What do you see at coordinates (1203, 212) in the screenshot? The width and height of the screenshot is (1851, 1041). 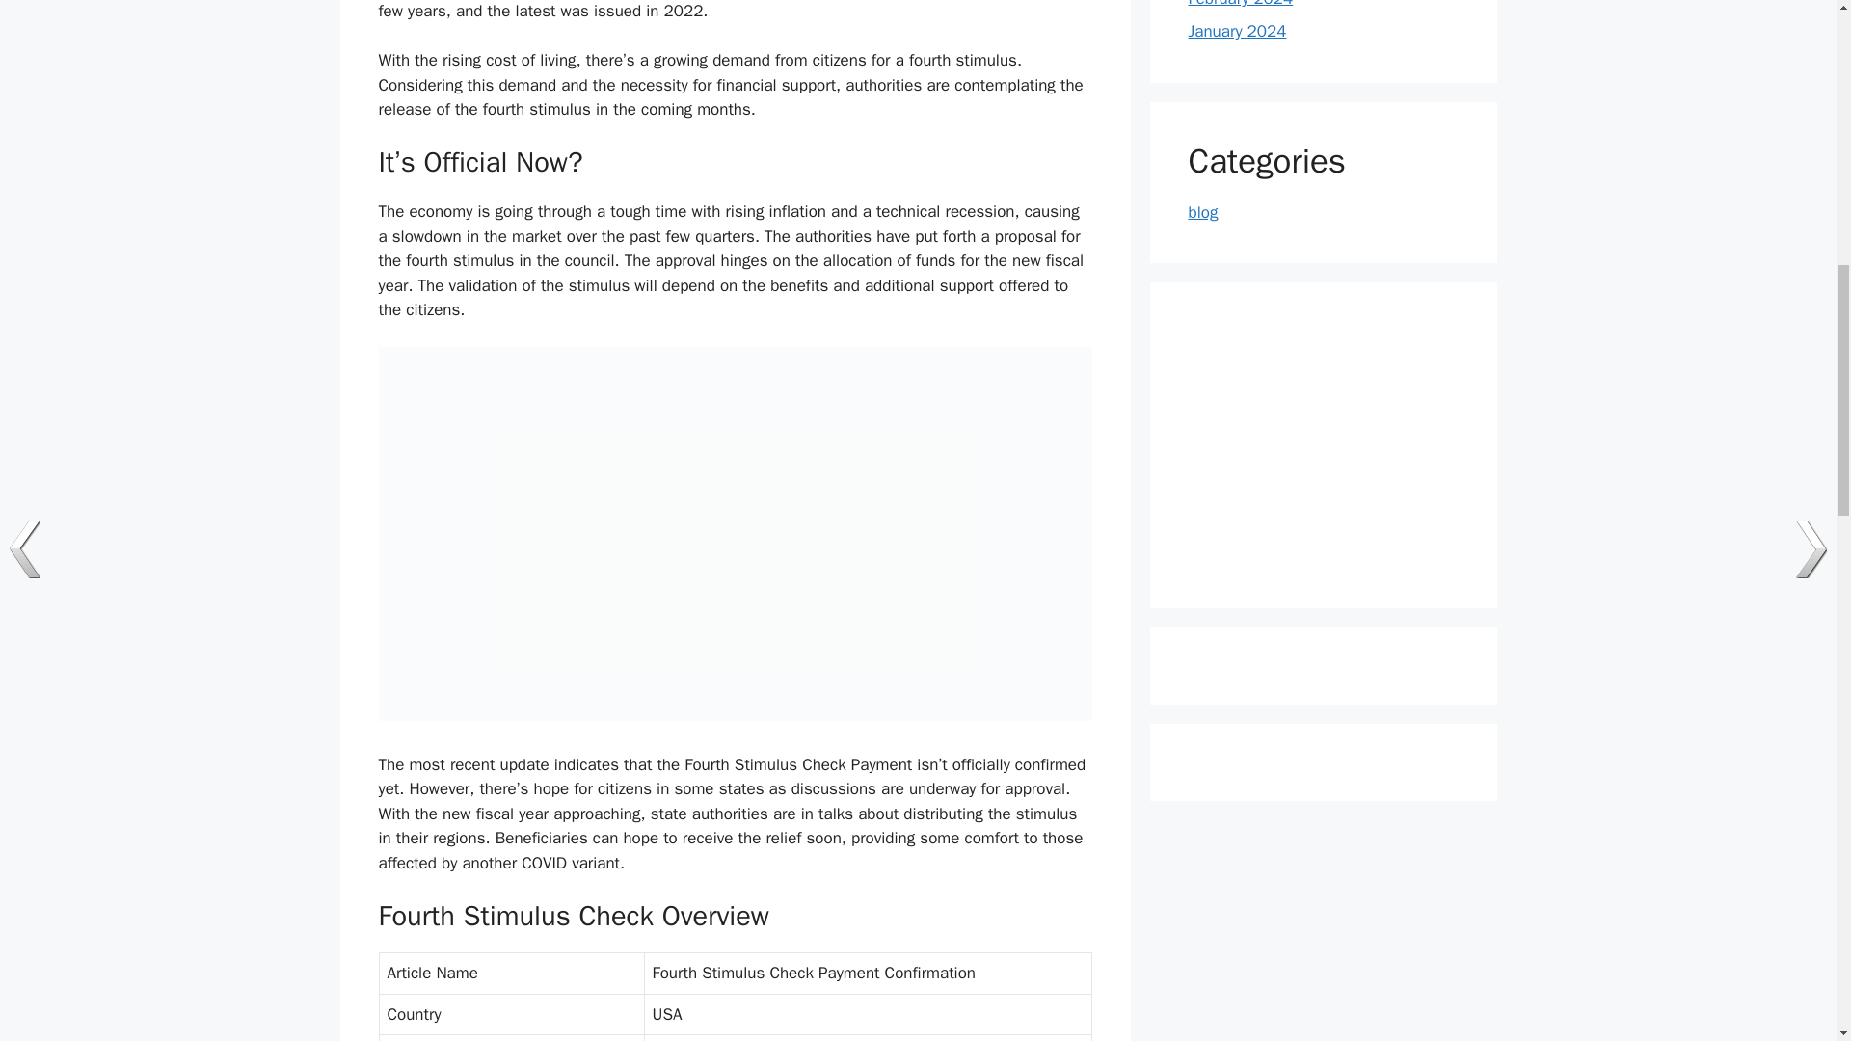 I see `blog` at bounding box center [1203, 212].